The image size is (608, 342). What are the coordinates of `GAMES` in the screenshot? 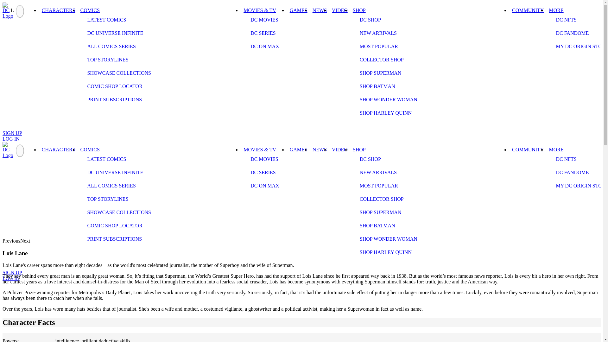 It's located at (298, 10).